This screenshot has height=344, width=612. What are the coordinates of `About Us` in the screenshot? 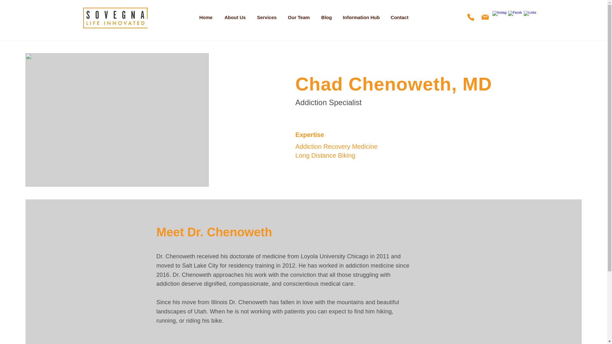 It's located at (235, 17).